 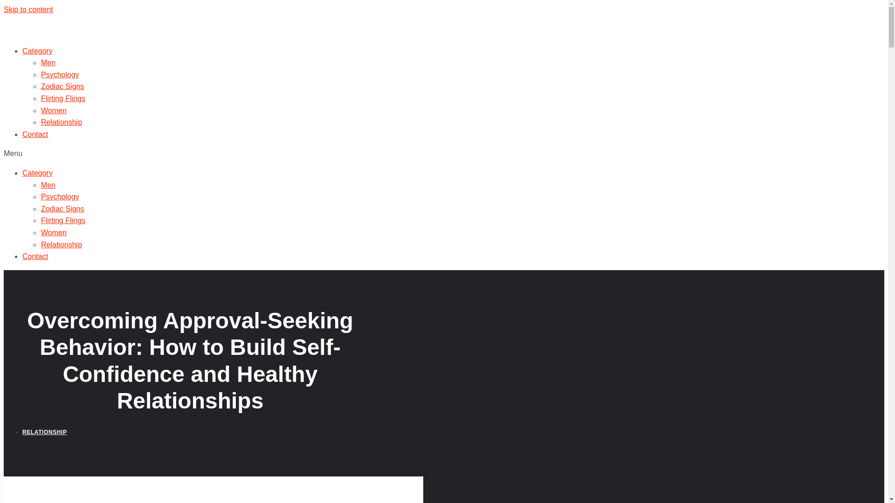 I want to click on Relationship, so click(x=62, y=244).